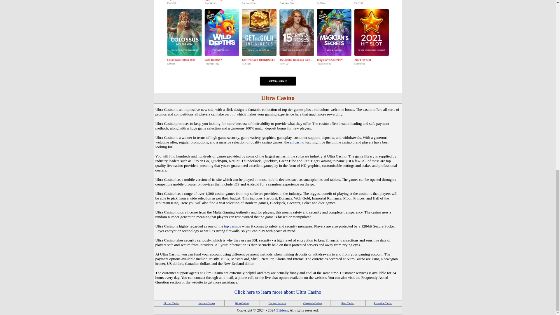 Image resolution: width=560 pixels, height=315 pixels. I want to click on 21.com Casino, so click(171, 303).